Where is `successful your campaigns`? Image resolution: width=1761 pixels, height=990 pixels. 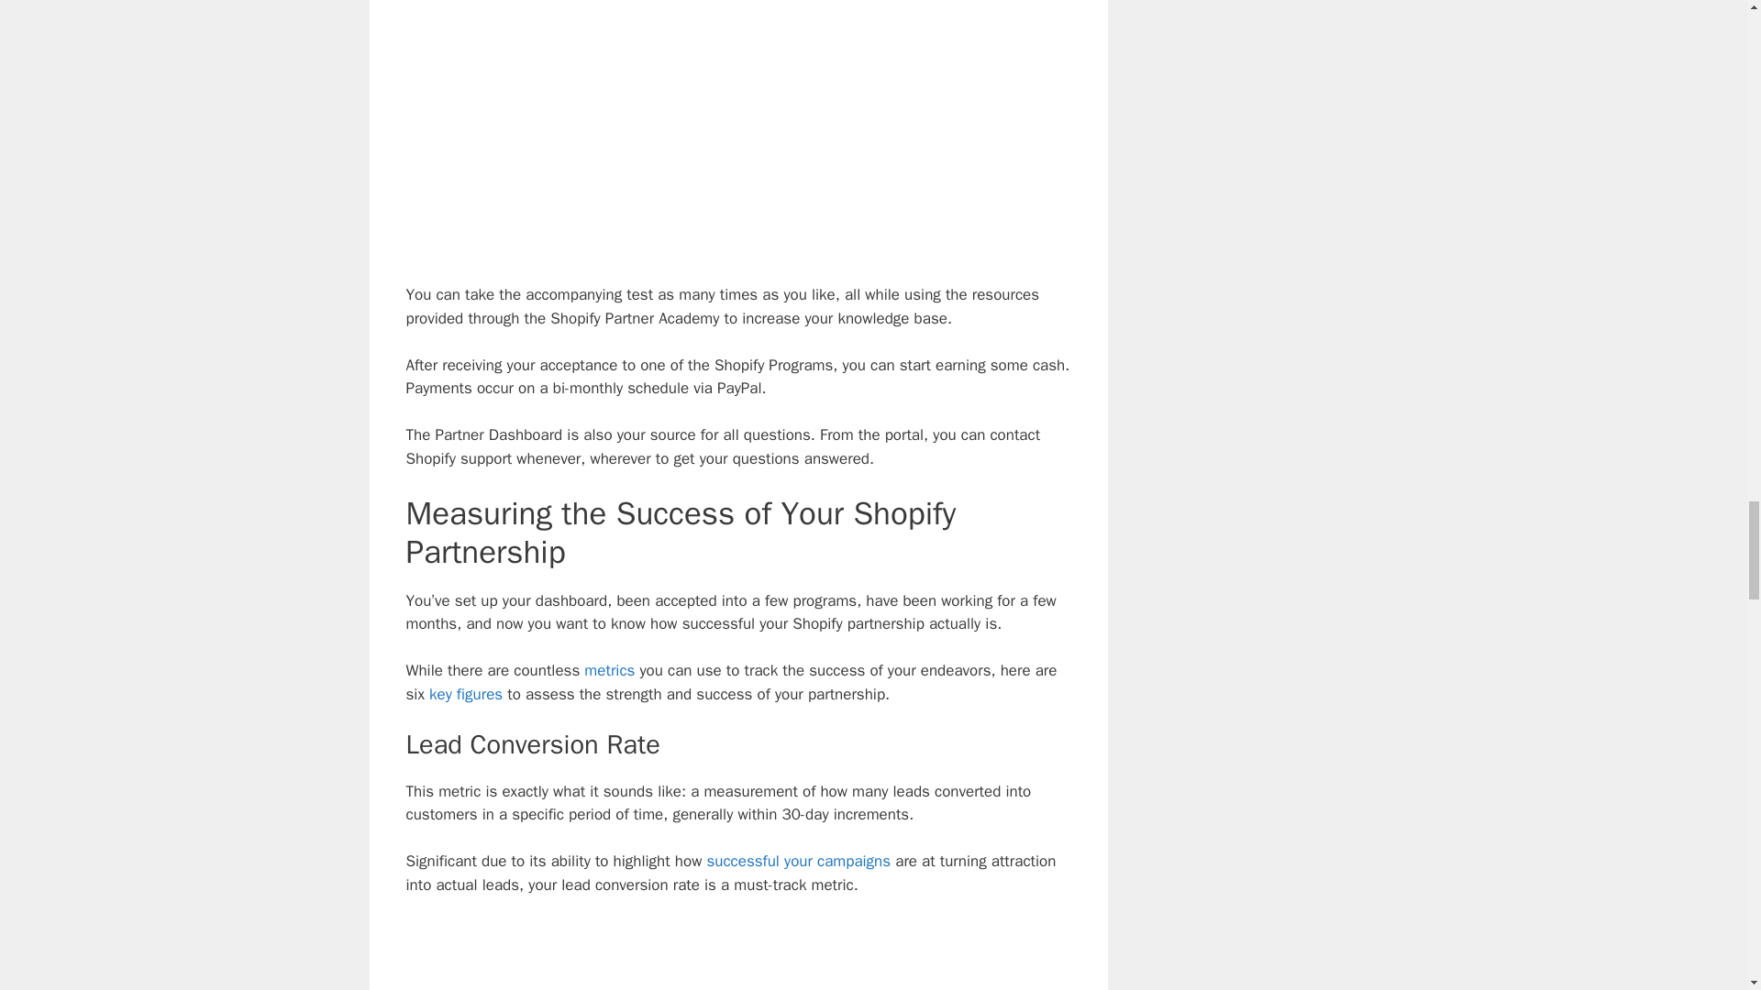
successful your campaigns is located at coordinates (798, 861).